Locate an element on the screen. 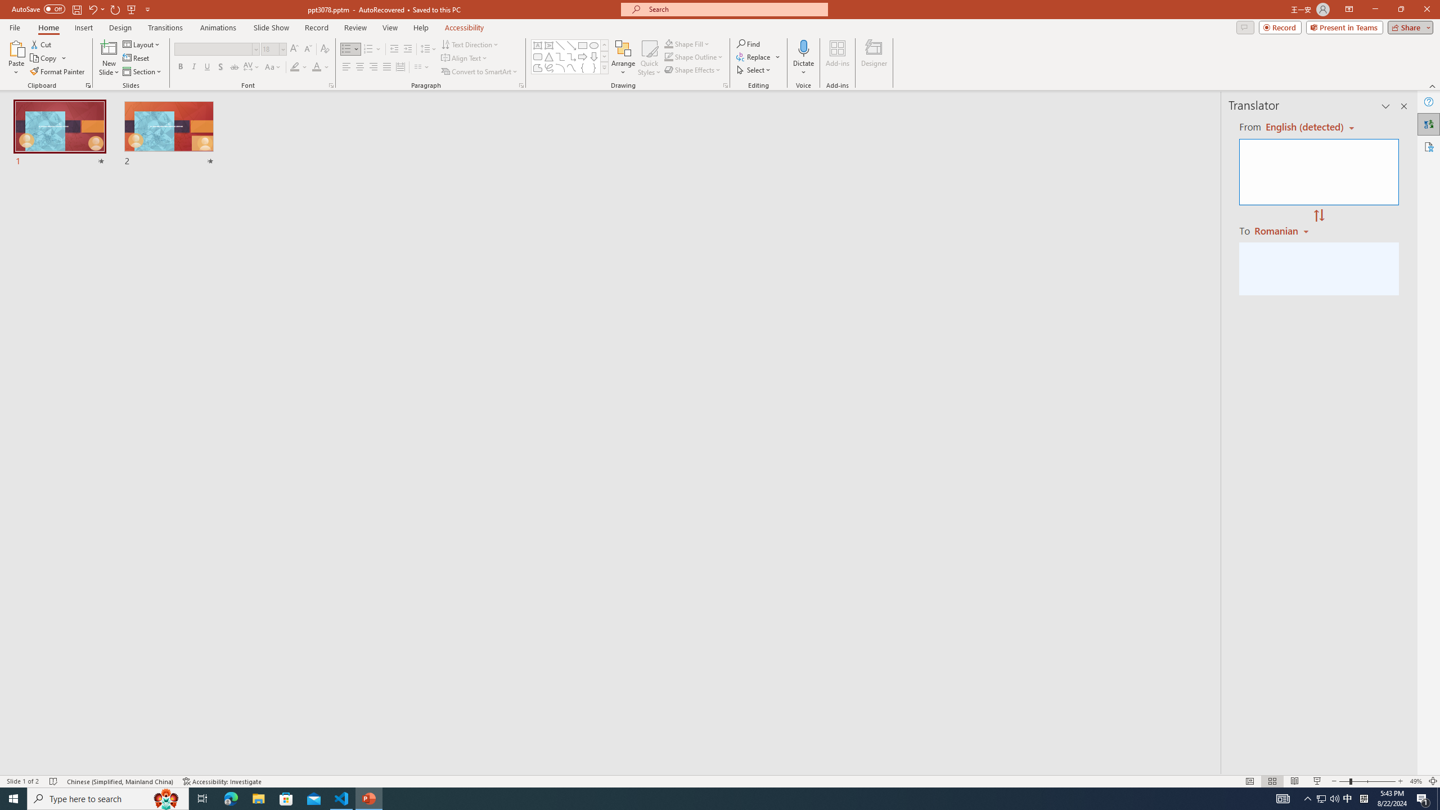 This screenshot has height=810, width=1440. Romanian is located at coordinates (1282, 230).